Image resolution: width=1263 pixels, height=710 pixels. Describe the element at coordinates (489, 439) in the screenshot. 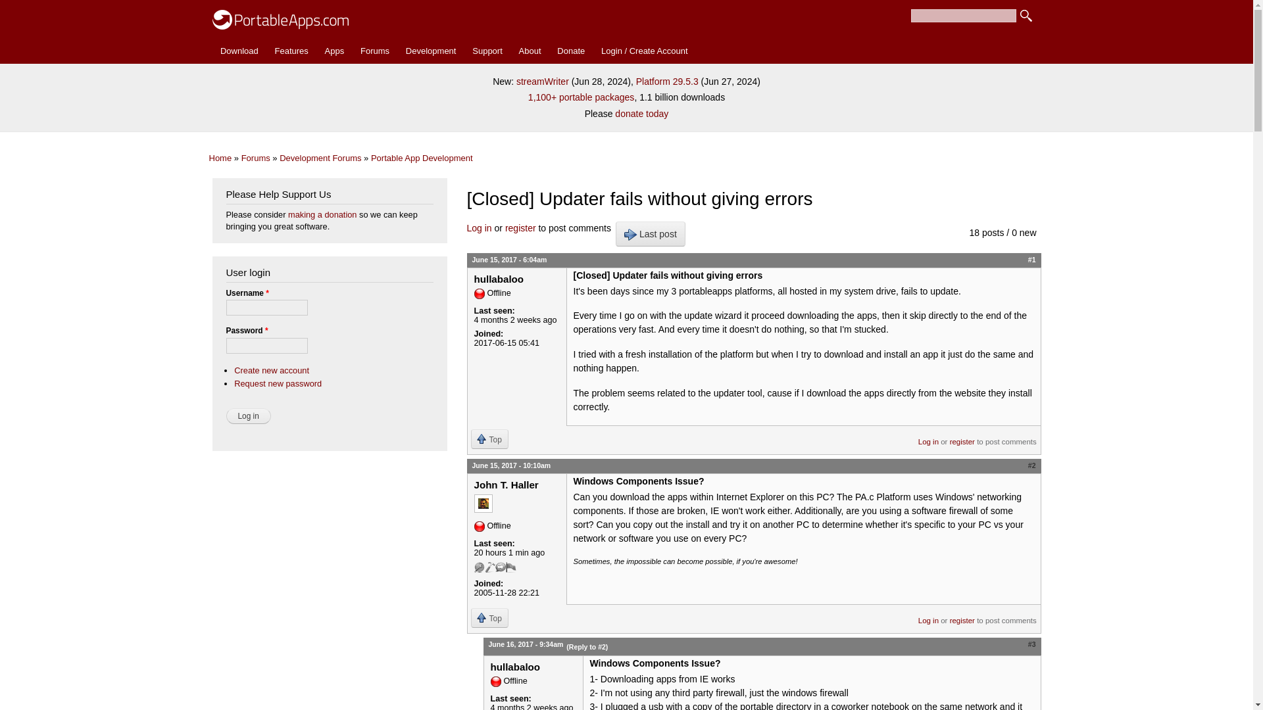

I see `Top` at that location.